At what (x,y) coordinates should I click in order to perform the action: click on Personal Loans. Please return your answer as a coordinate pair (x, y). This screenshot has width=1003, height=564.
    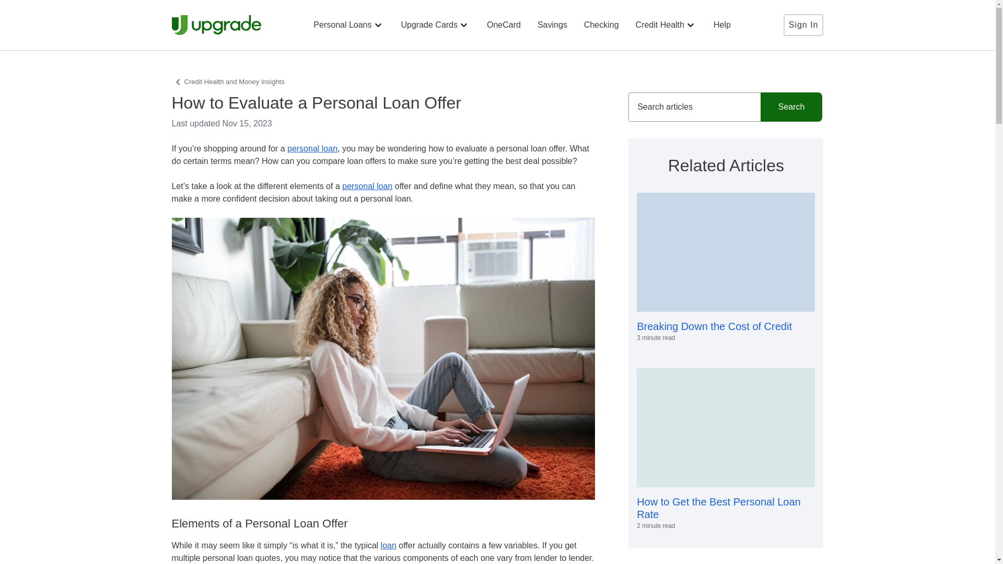
    Looking at the image, I should click on (348, 25).